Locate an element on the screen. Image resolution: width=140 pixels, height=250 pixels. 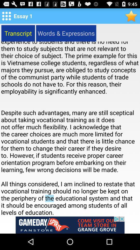
go to rating is located at coordinates (131, 16).